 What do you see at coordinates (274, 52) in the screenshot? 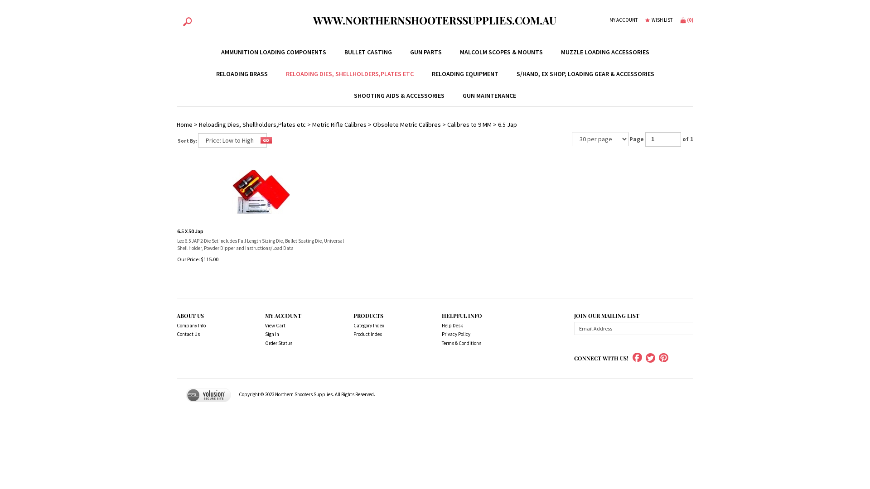
I see `AMMUNITION LOADING COMPONENTS` at bounding box center [274, 52].